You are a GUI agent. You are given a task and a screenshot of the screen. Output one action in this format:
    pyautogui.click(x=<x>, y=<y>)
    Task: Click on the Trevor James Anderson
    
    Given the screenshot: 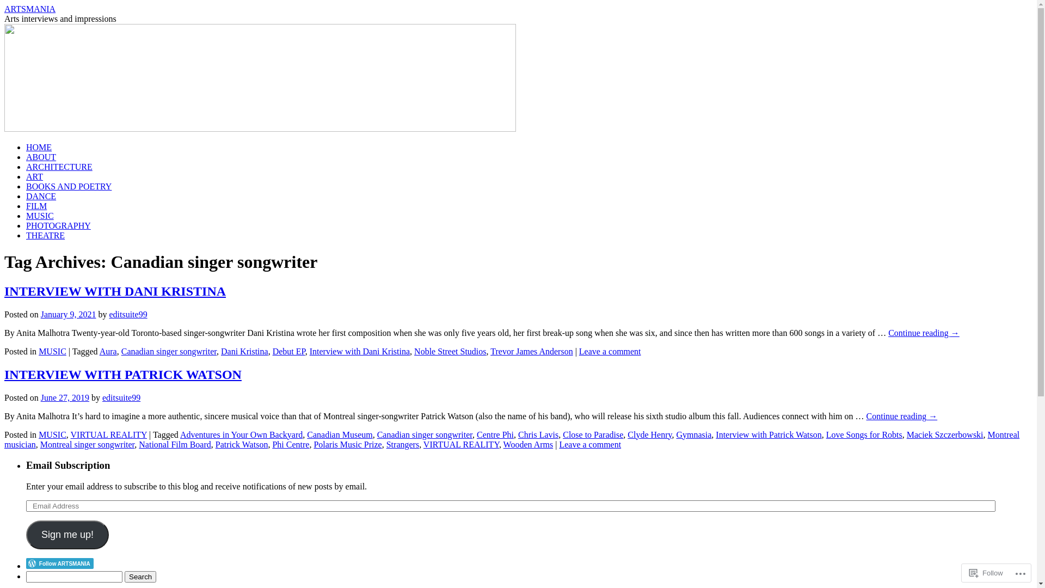 What is the action you would take?
    pyautogui.click(x=531, y=352)
    